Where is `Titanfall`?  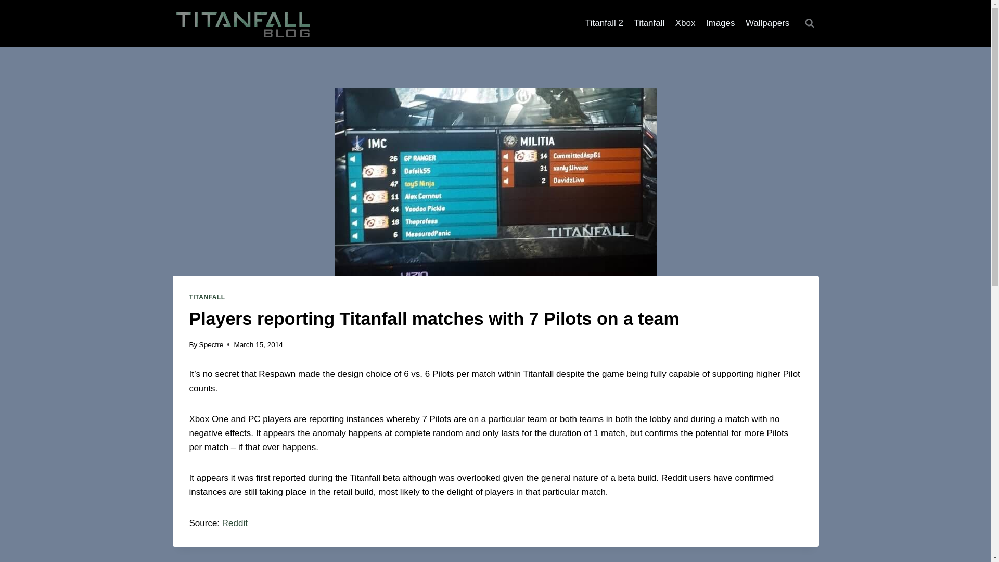 Titanfall is located at coordinates (648, 23).